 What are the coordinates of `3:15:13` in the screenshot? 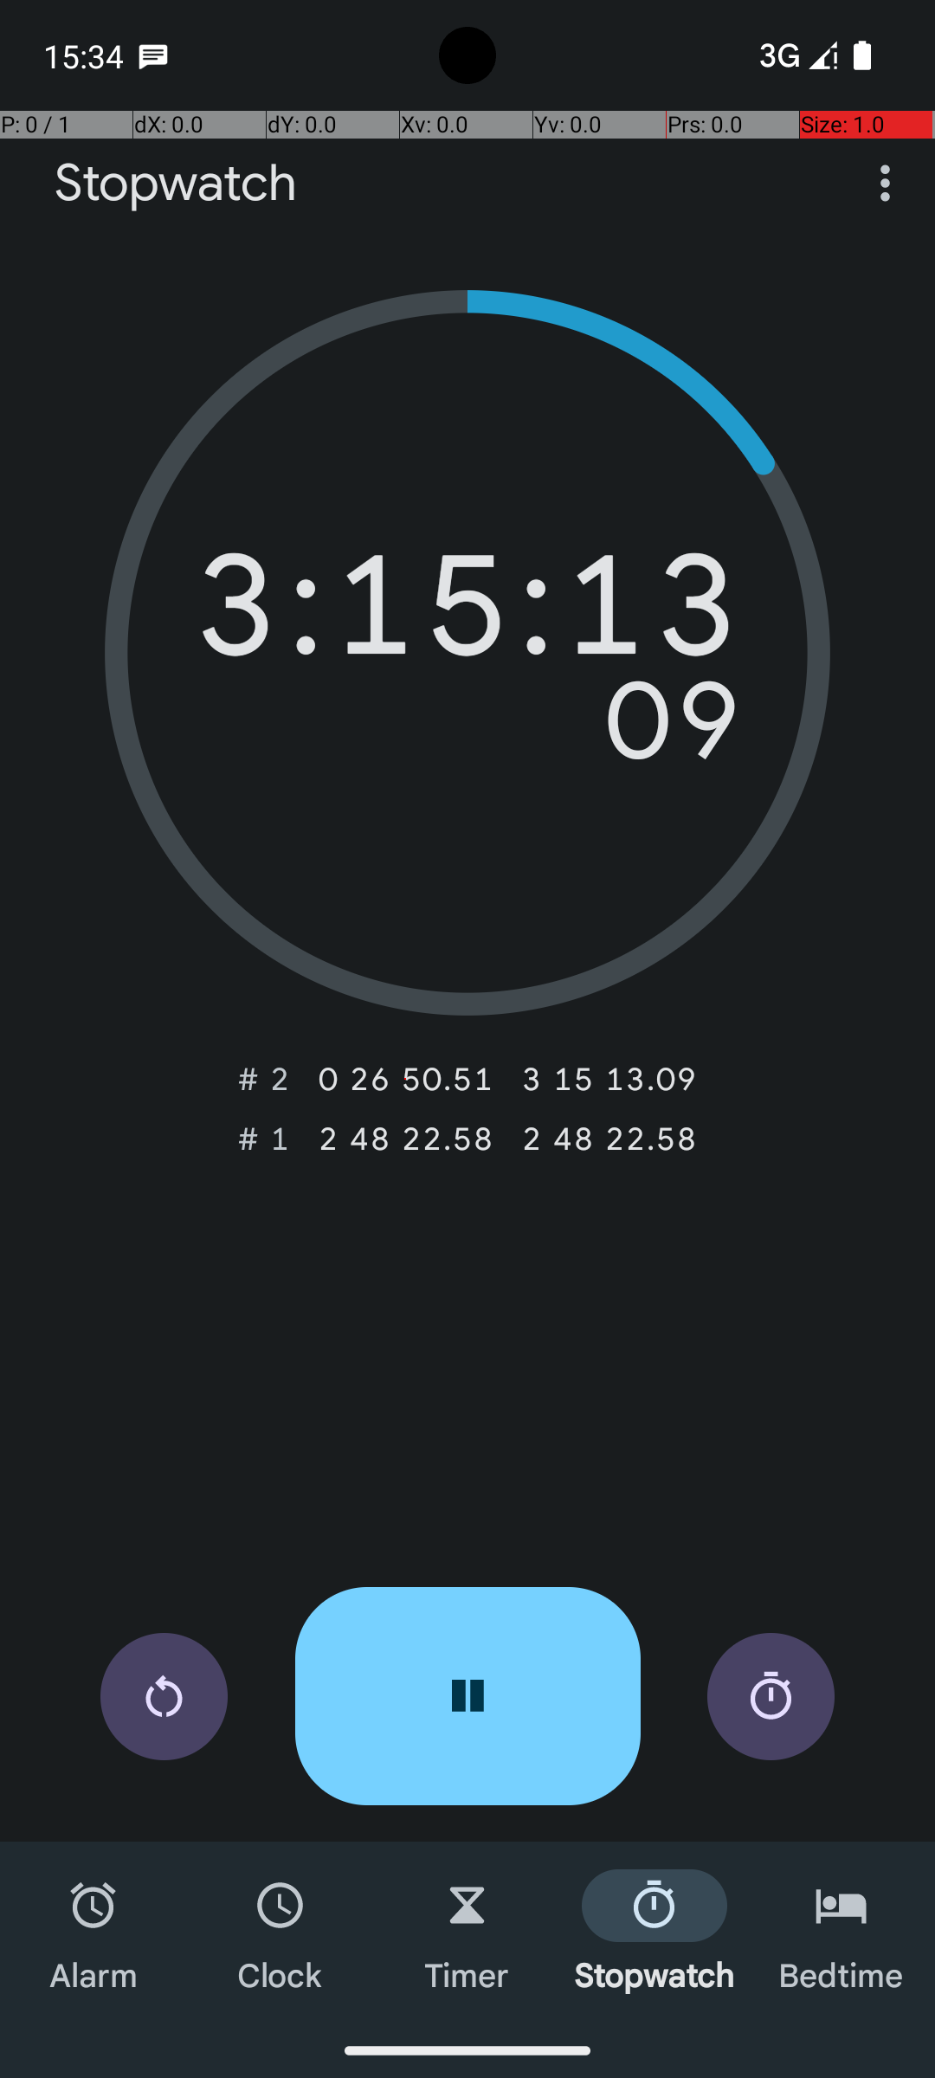 It's located at (467, 614).